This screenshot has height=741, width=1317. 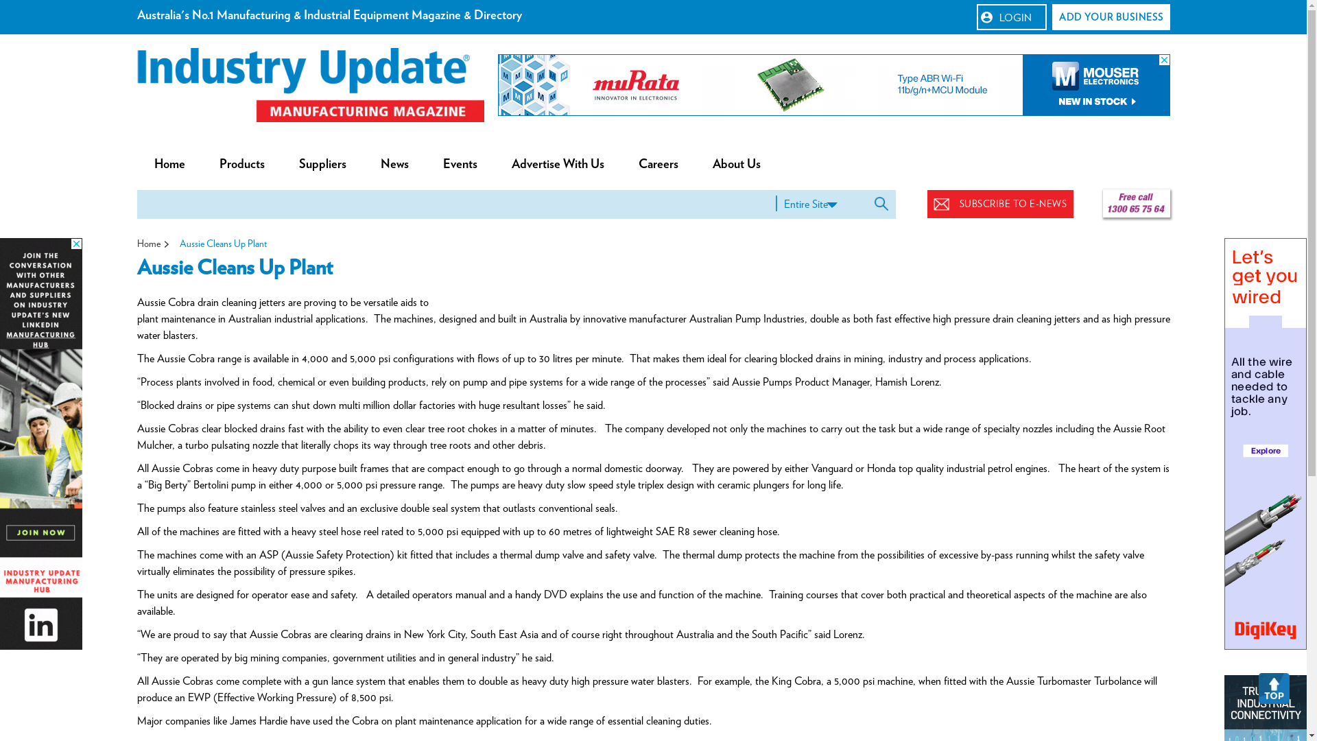 What do you see at coordinates (653, 2) in the screenshot?
I see `Jump to navigation` at bounding box center [653, 2].